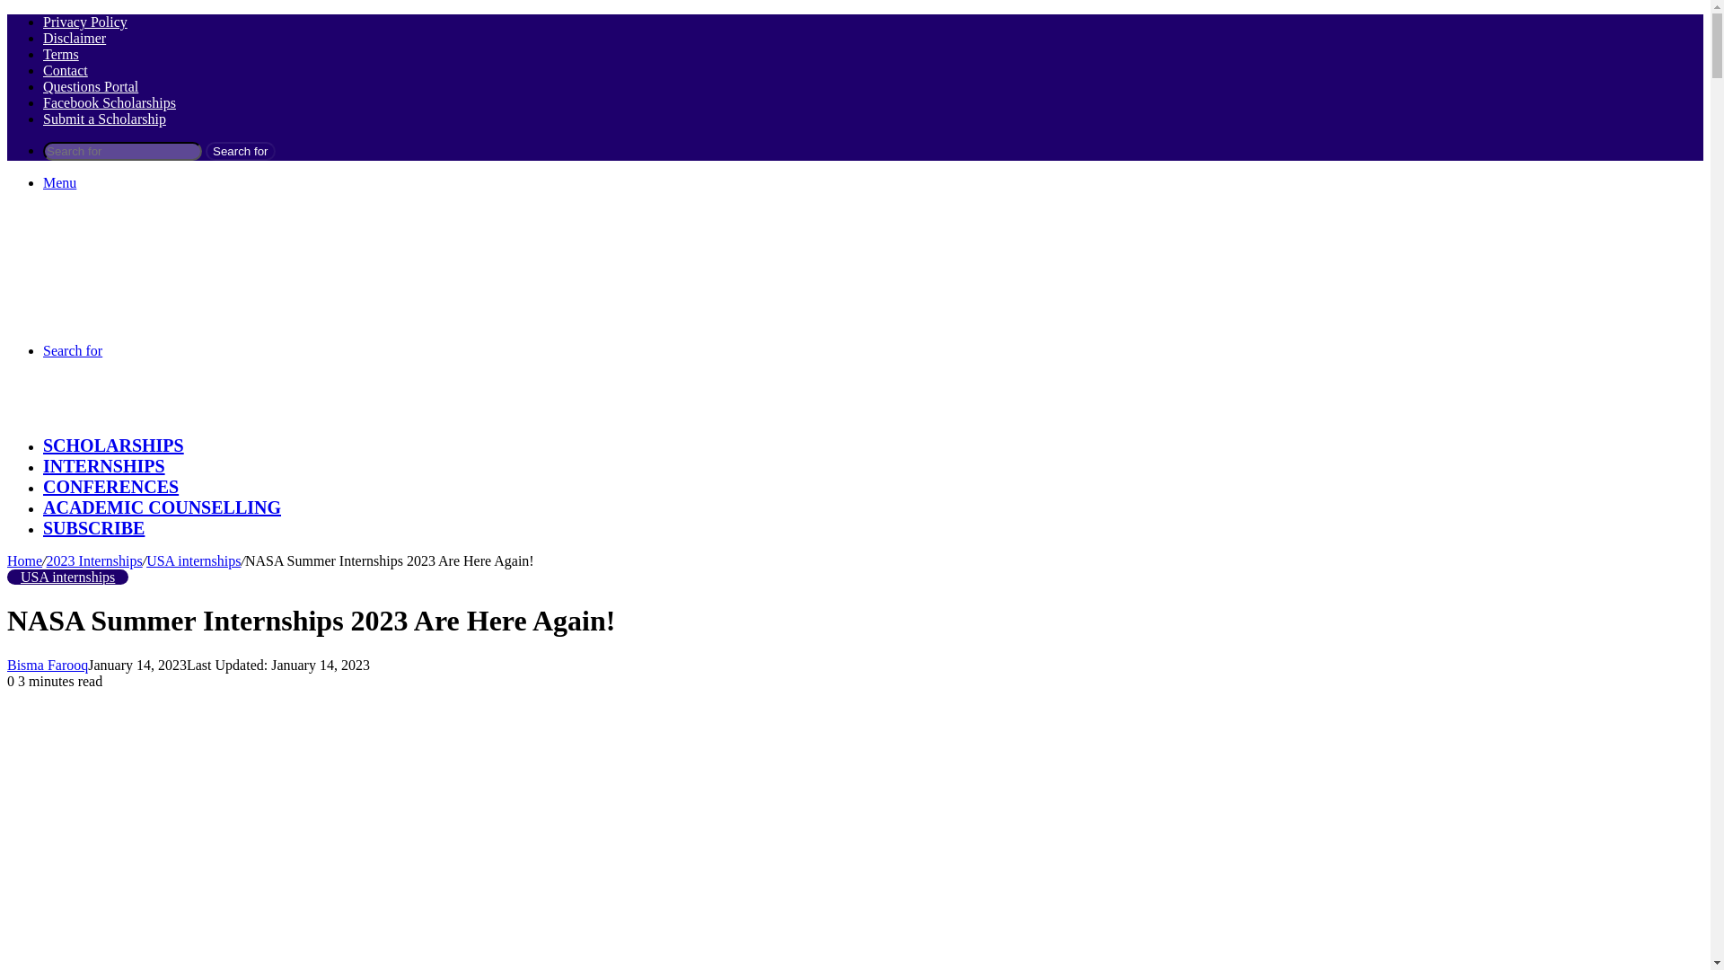  Describe the element at coordinates (111, 487) in the screenshot. I see `CONFERENCES` at that location.